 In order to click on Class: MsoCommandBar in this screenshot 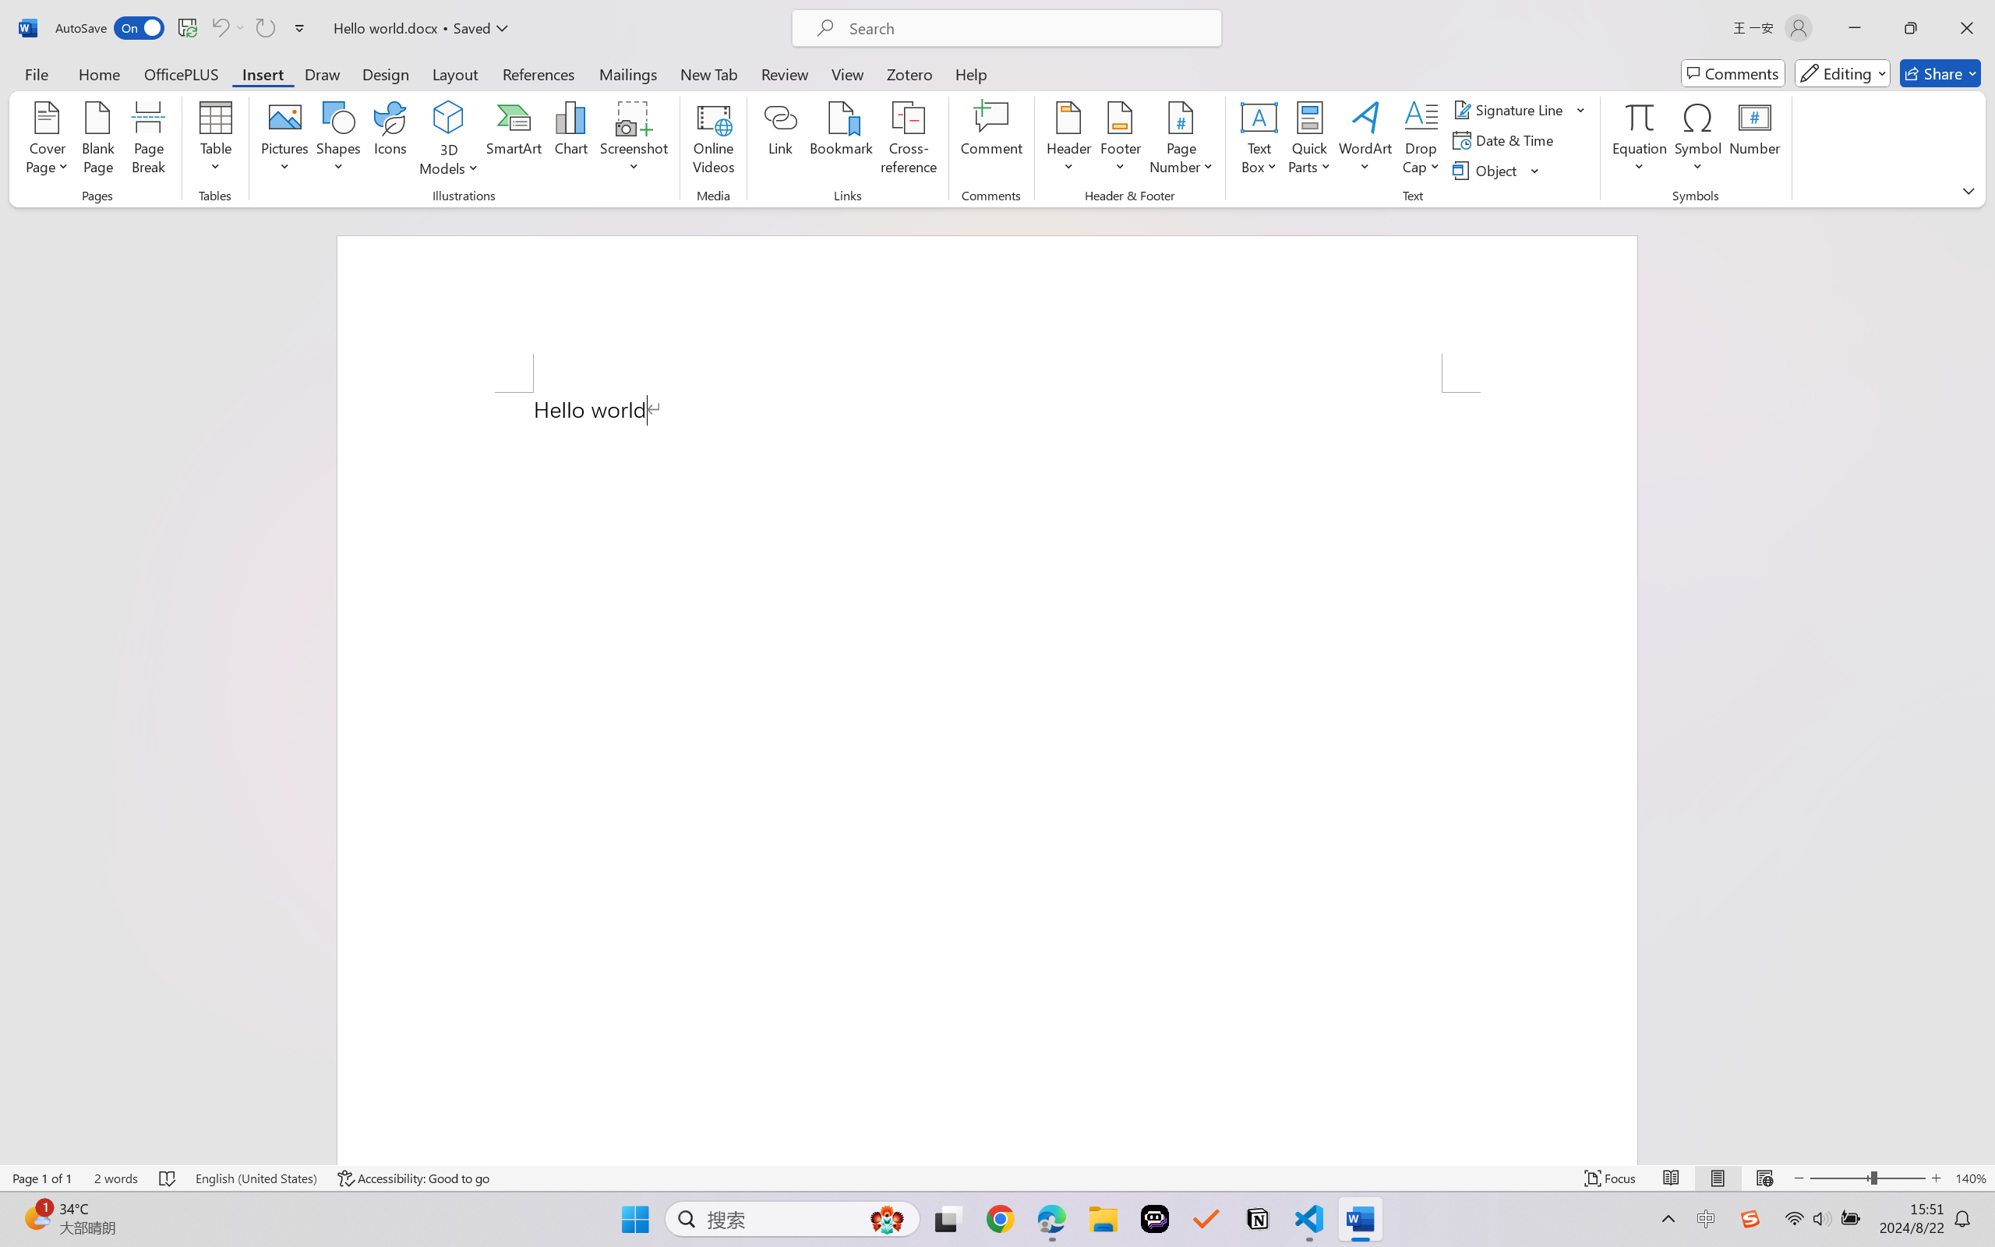, I will do `click(997, 1178)`.